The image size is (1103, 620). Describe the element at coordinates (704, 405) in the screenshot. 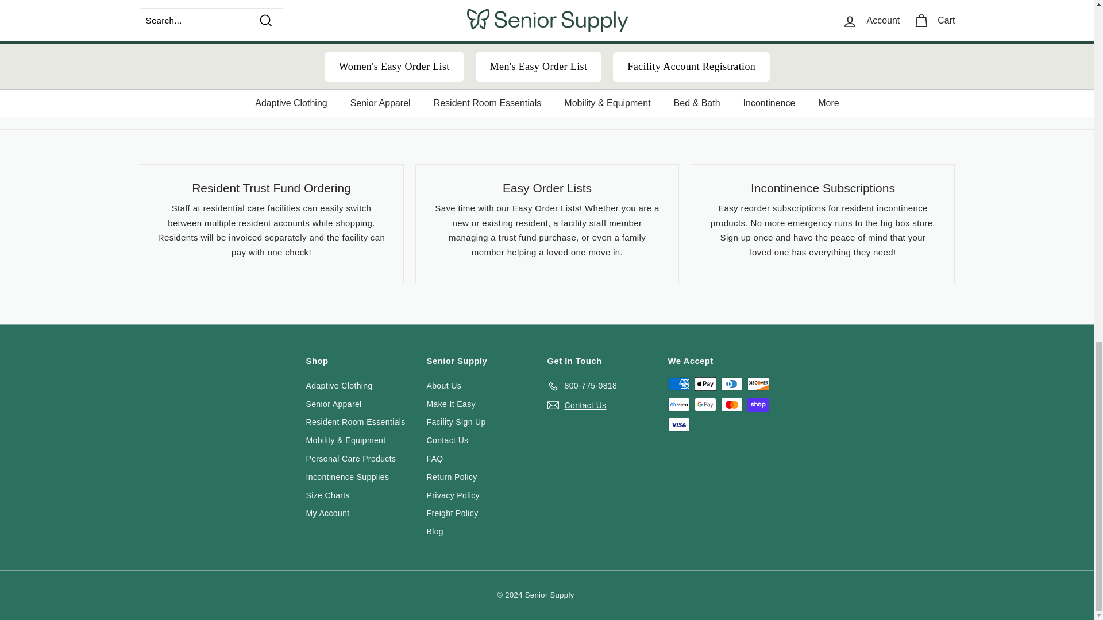

I see `Google Pay` at that location.